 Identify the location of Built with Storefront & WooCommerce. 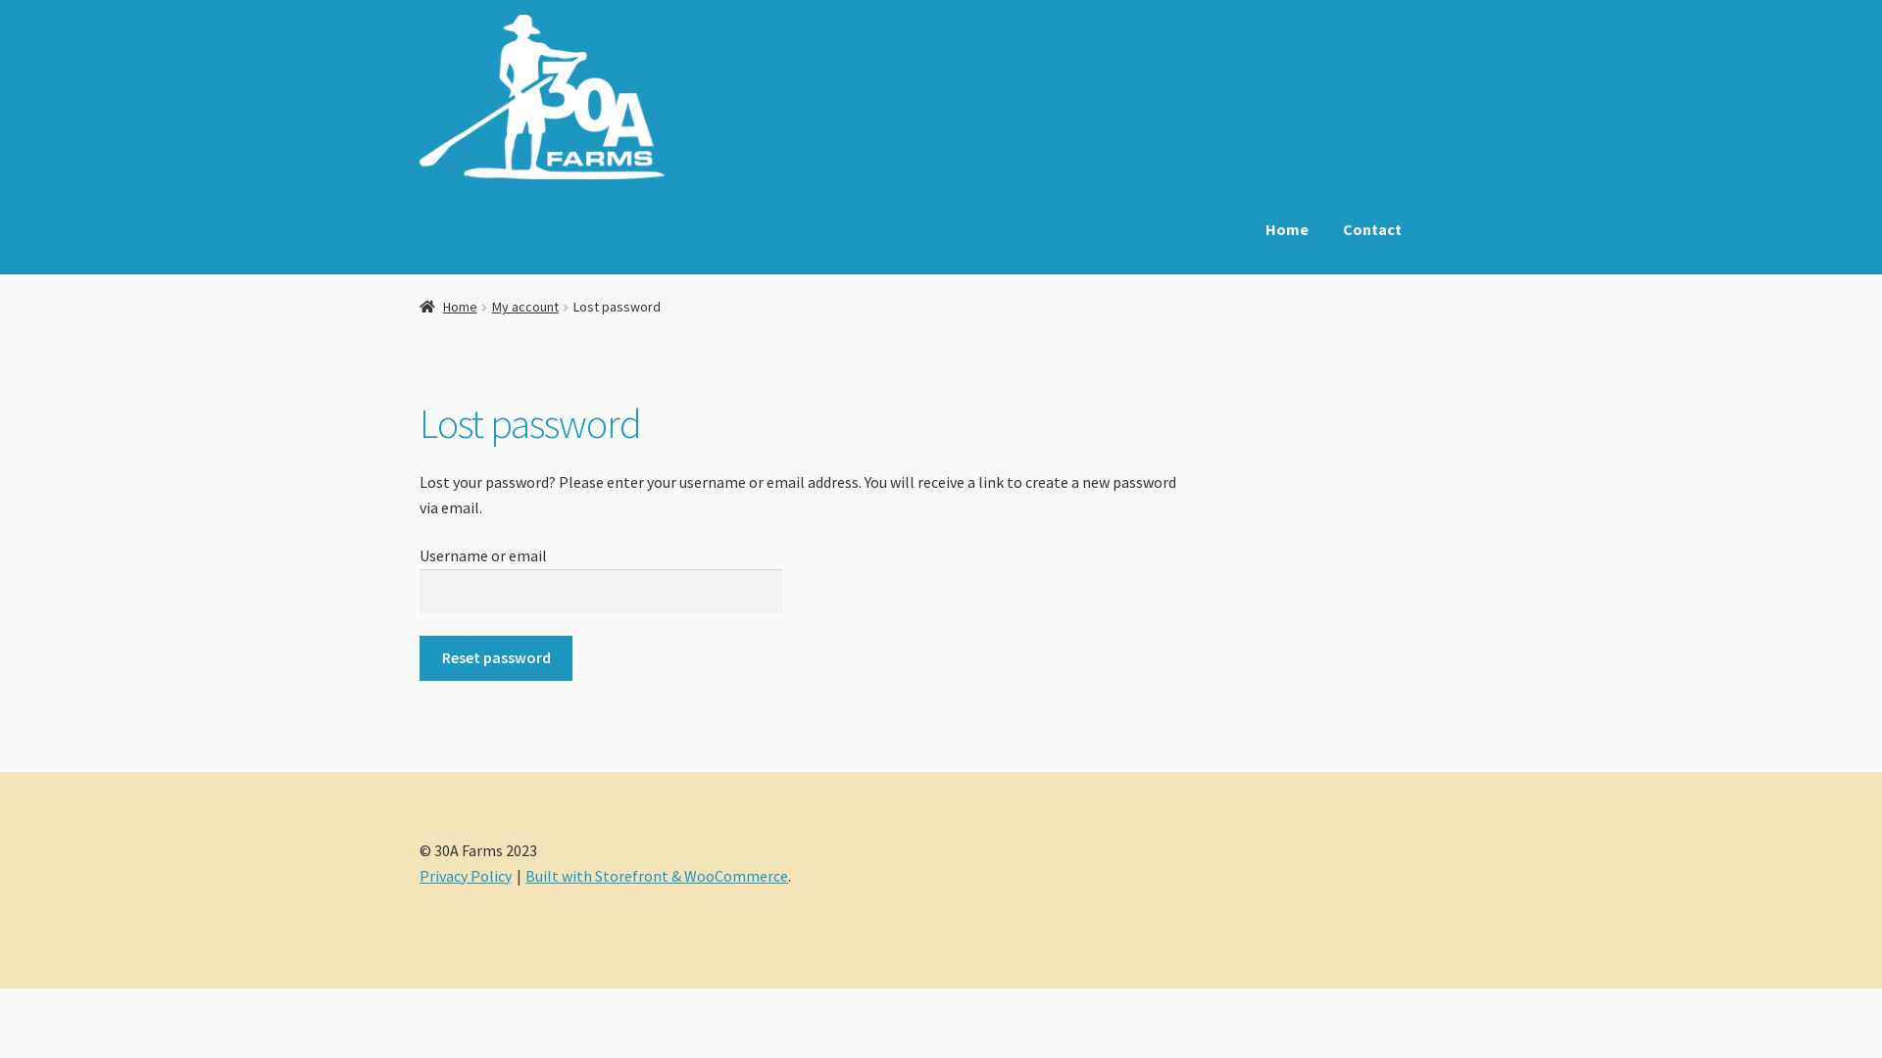
(657, 876).